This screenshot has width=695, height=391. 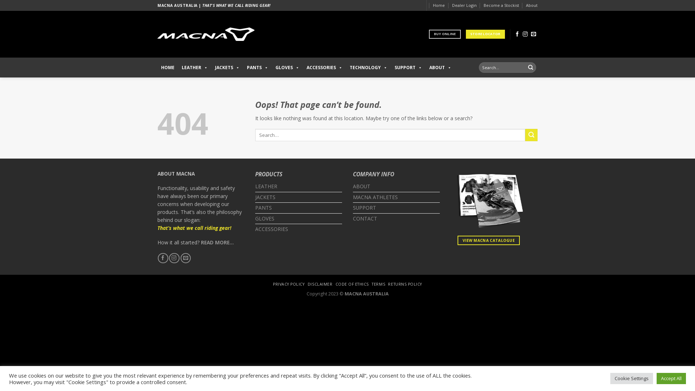 What do you see at coordinates (264, 208) in the screenshot?
I see `PANTS` at bounding box center [264, 208].